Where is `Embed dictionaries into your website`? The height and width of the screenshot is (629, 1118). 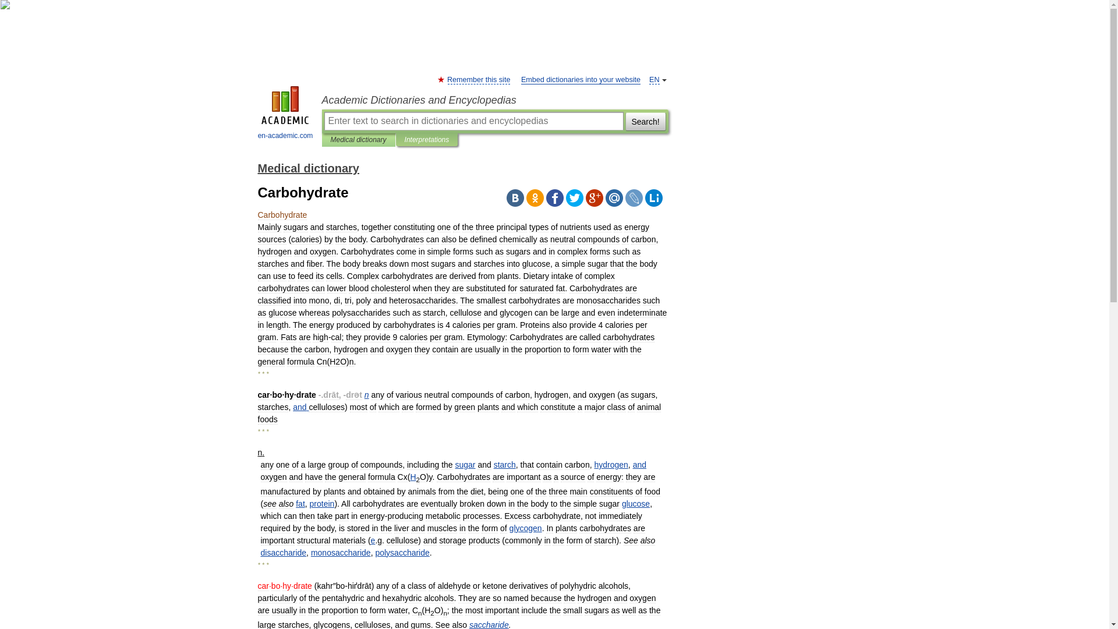
Embed dictionaries into your website is located at coordinates (581, 79).